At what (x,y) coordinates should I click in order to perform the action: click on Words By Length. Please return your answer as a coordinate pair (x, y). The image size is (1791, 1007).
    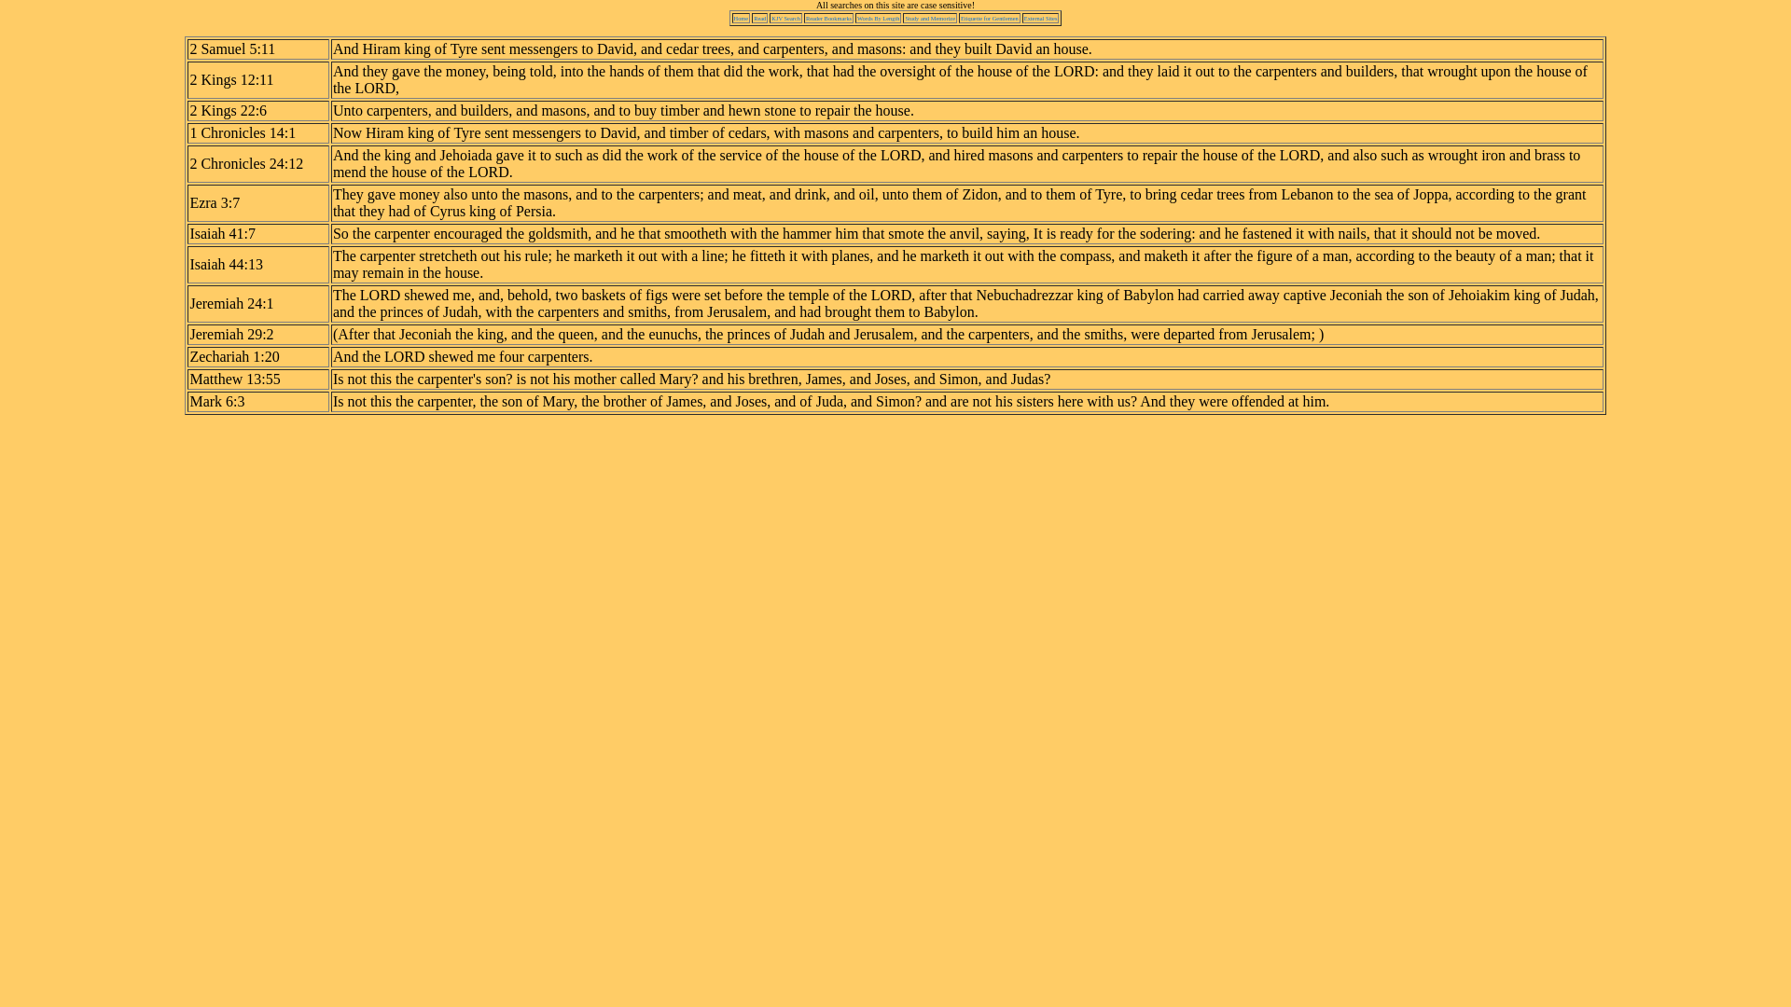
    Looking at the image, I should click on (878, 18).